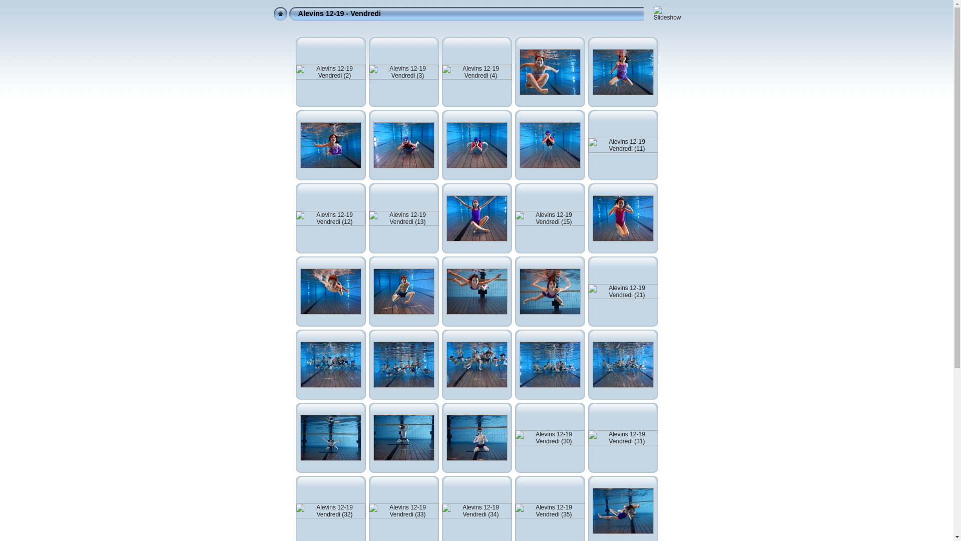 Image resolution: width=961 pixels, height=541 pixels. Describe the element at coordinates (404, 438) in the screenshot. I see ` Alevins 12-19 Vendredi (28).JPG ` at that location.